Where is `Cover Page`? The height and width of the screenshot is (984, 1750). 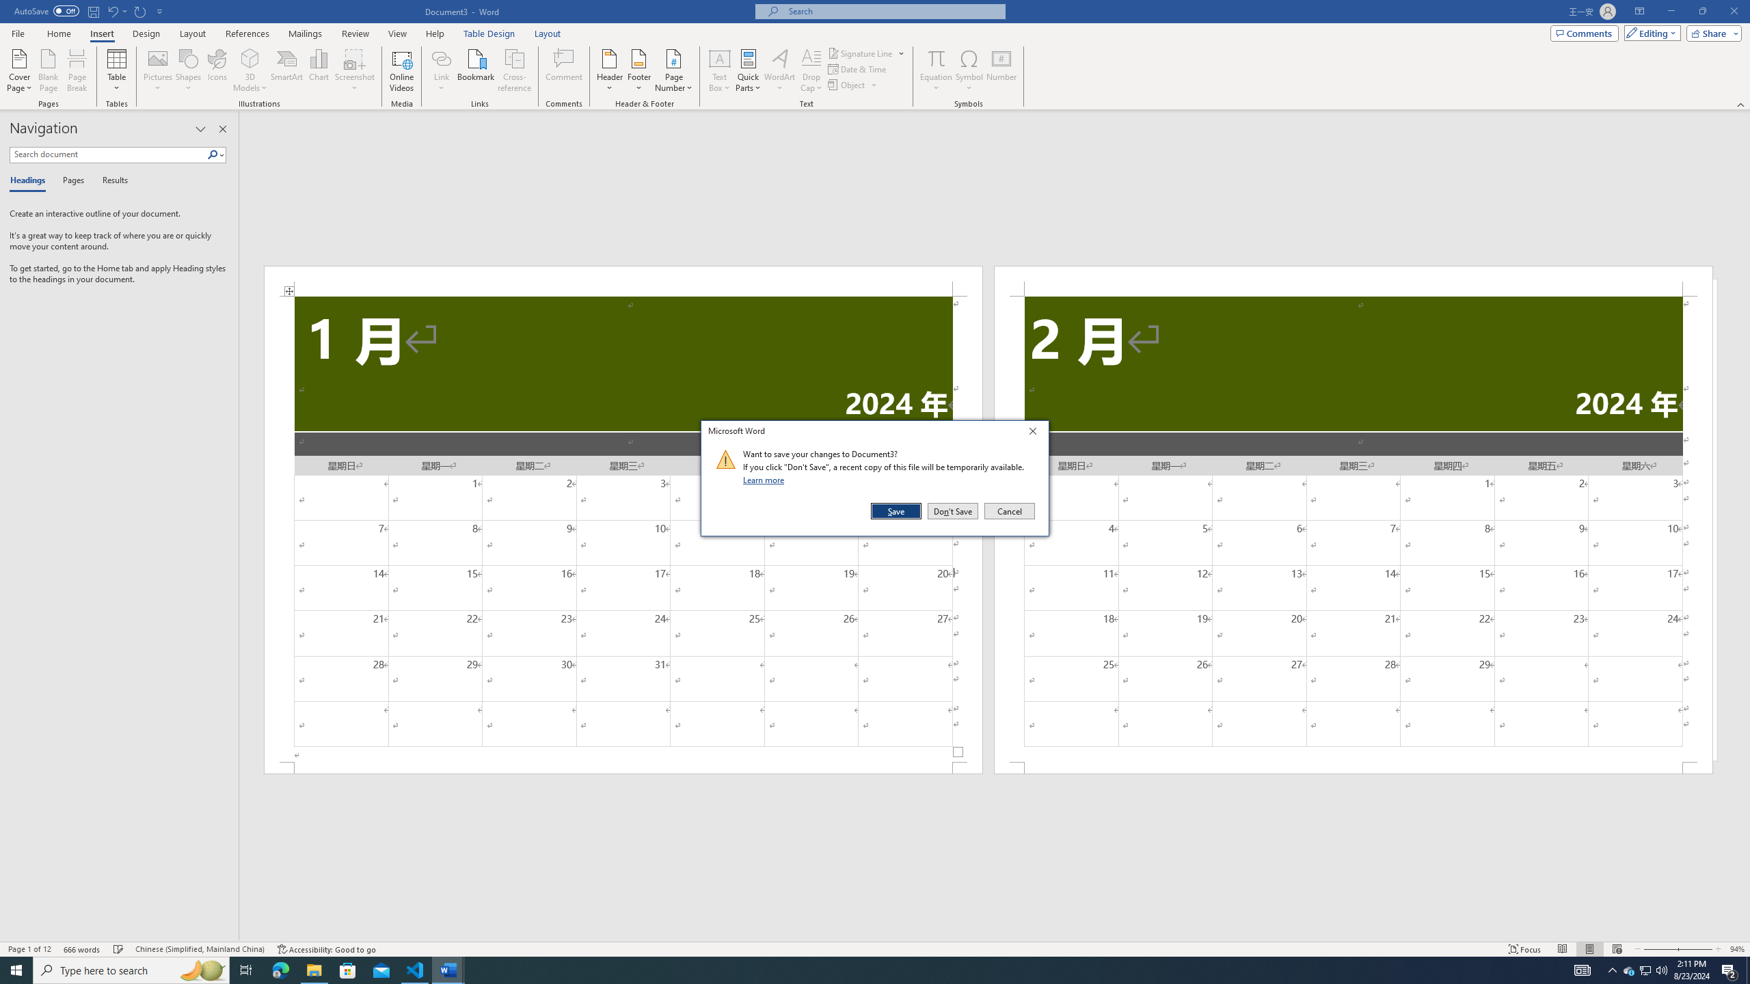
Cover Page is located at coordinates (20, 70).